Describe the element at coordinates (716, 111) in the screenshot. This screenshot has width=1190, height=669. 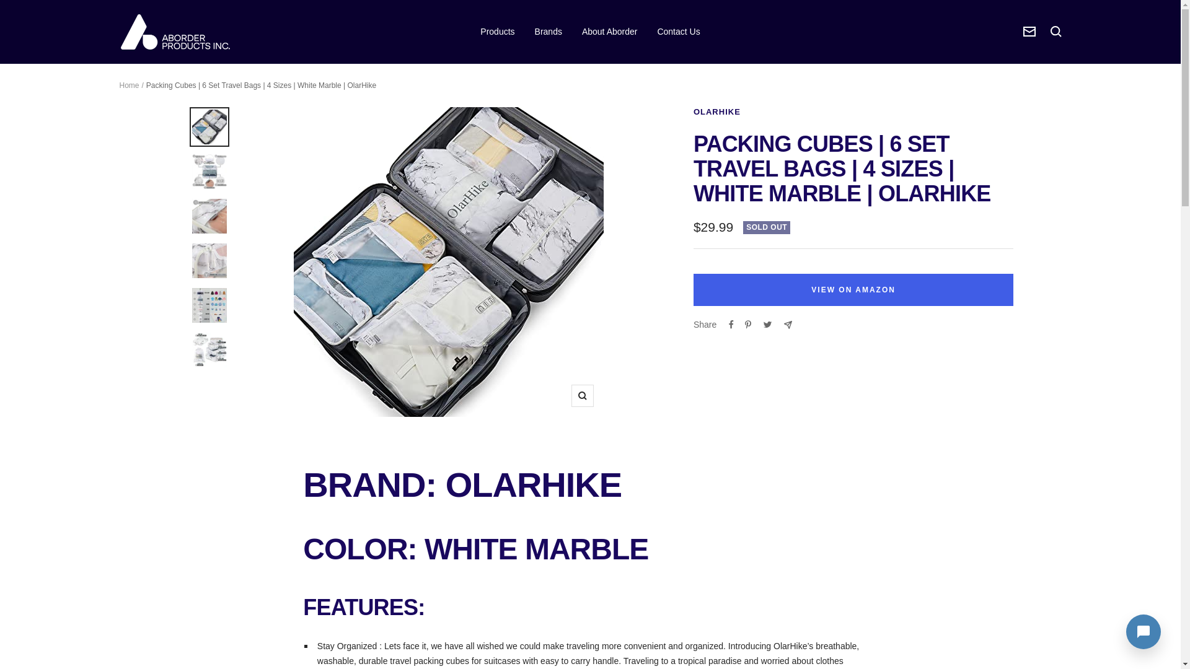
I see `OLARHIKE` at that location.